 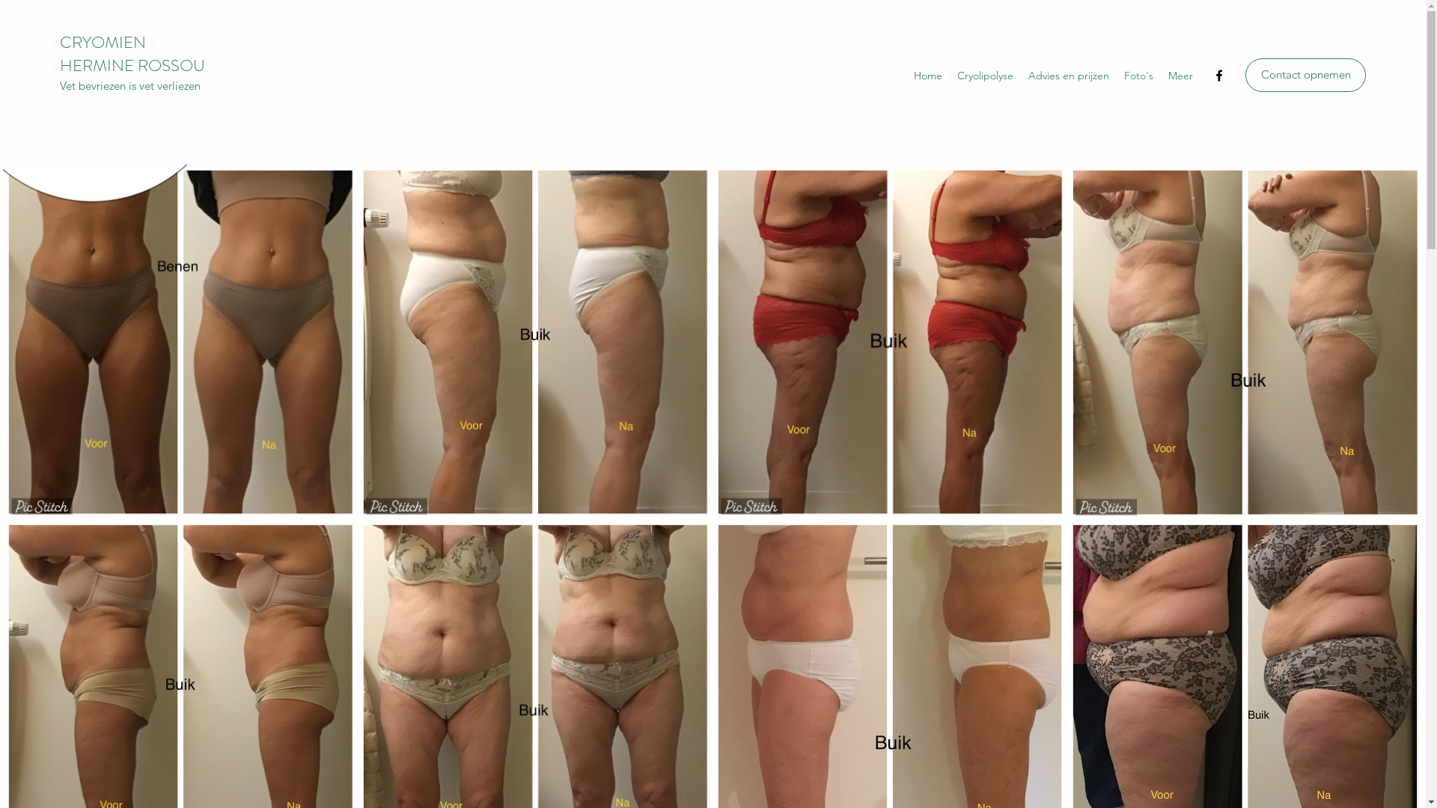 I want to click on Home, so click(x=928, y=76).